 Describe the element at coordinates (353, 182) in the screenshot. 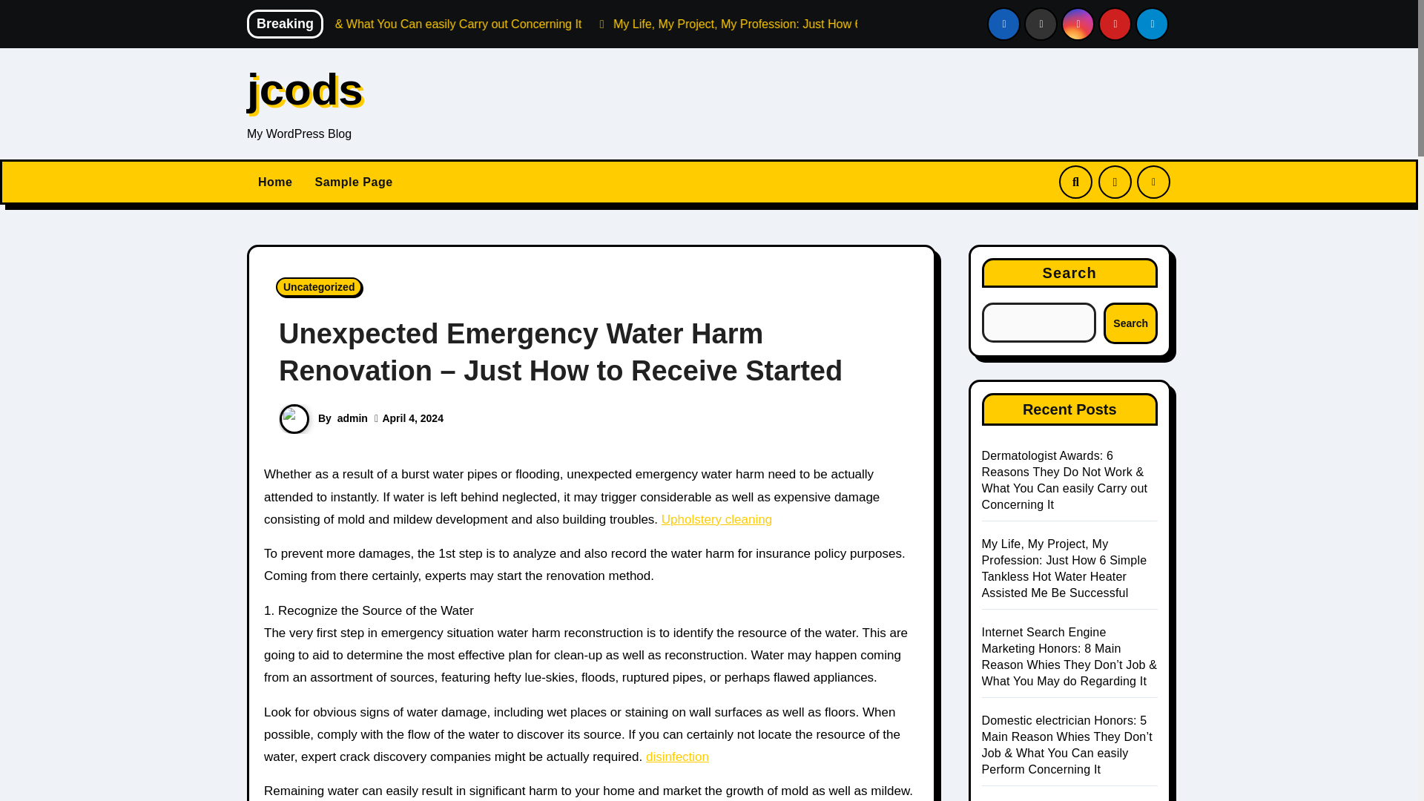

I see `Sample Page` at that location.